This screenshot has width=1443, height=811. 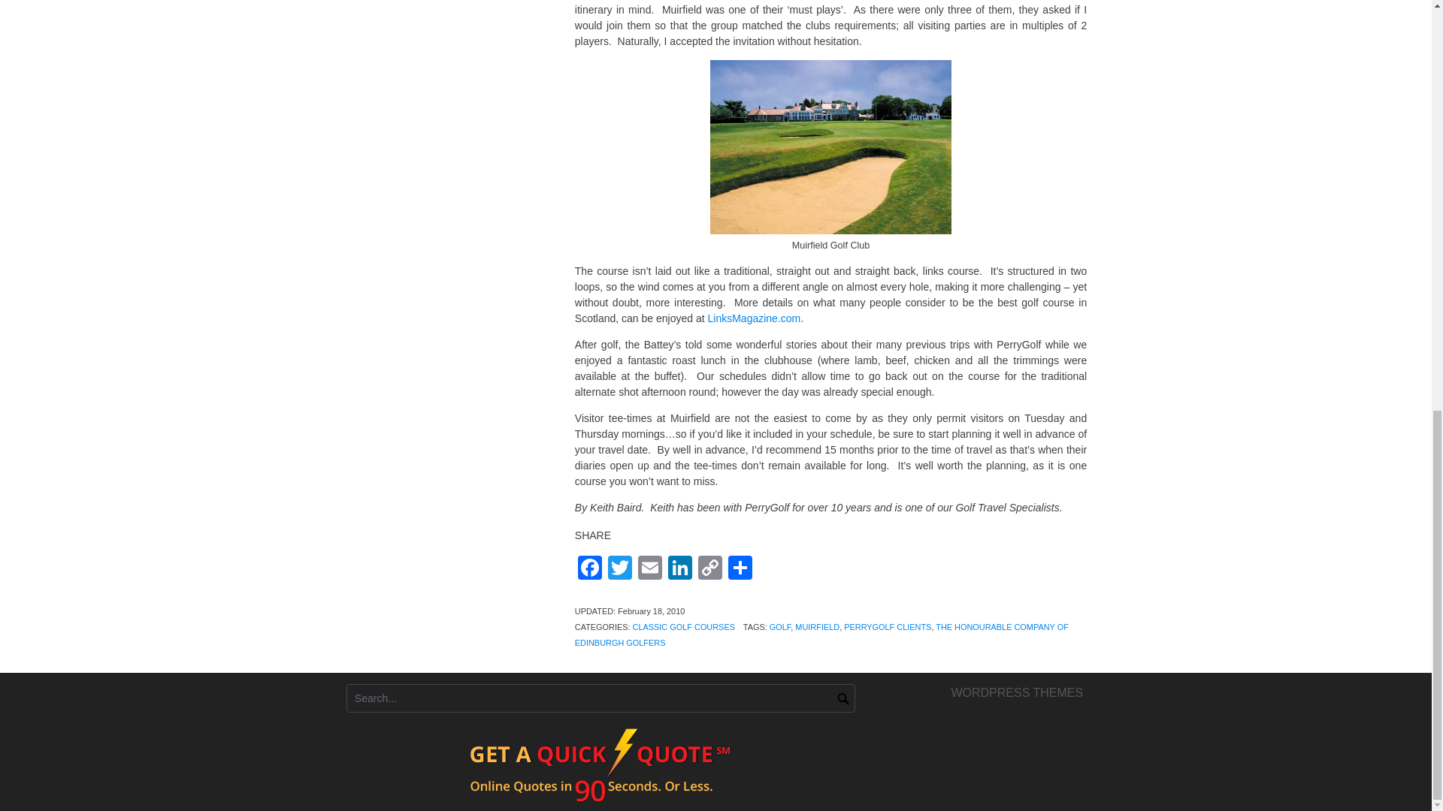 What do you see at coordinates (600, 698) in the screenshot?
I see `Search for:` at bounding box center [600, 698].